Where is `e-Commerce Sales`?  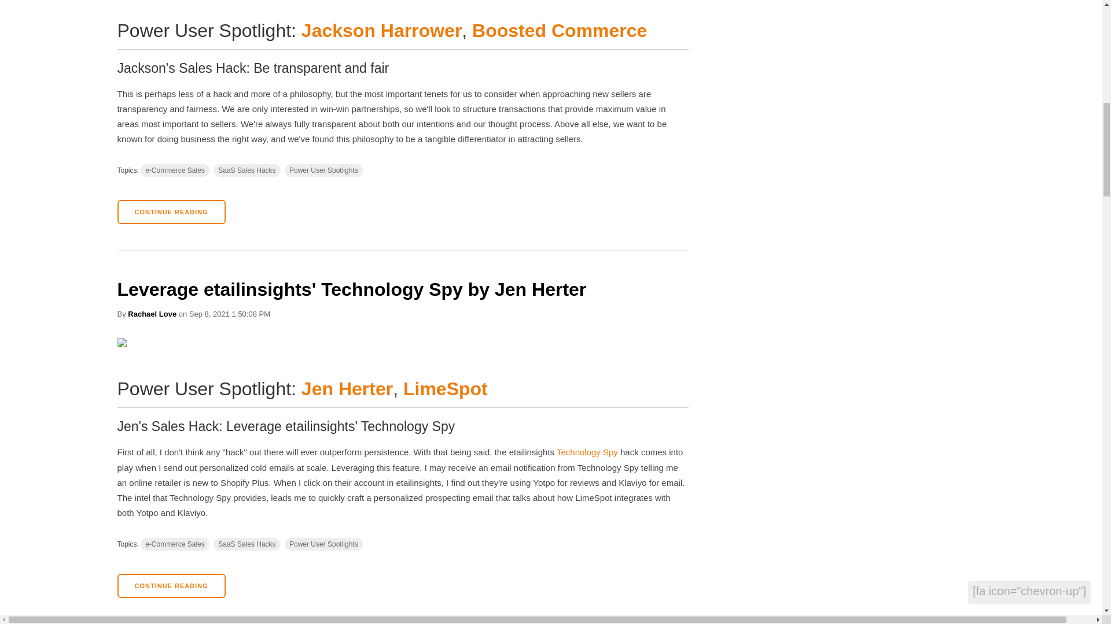 e-Commerce Sales is located at coordinates (175, 170).